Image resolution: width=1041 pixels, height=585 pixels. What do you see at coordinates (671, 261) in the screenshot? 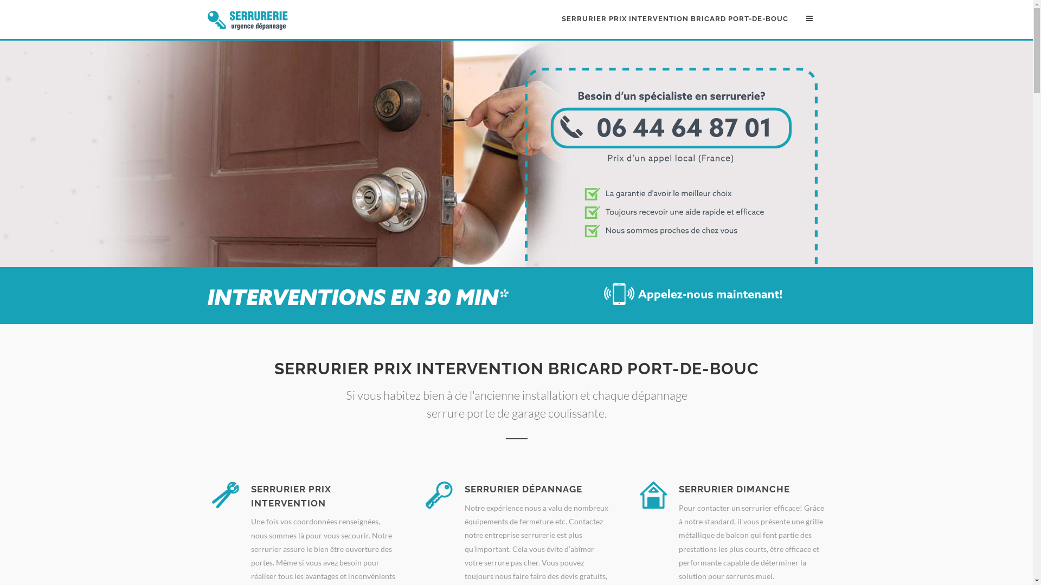
I see `06 44 64 87 01` at bounding box center [671, 261].